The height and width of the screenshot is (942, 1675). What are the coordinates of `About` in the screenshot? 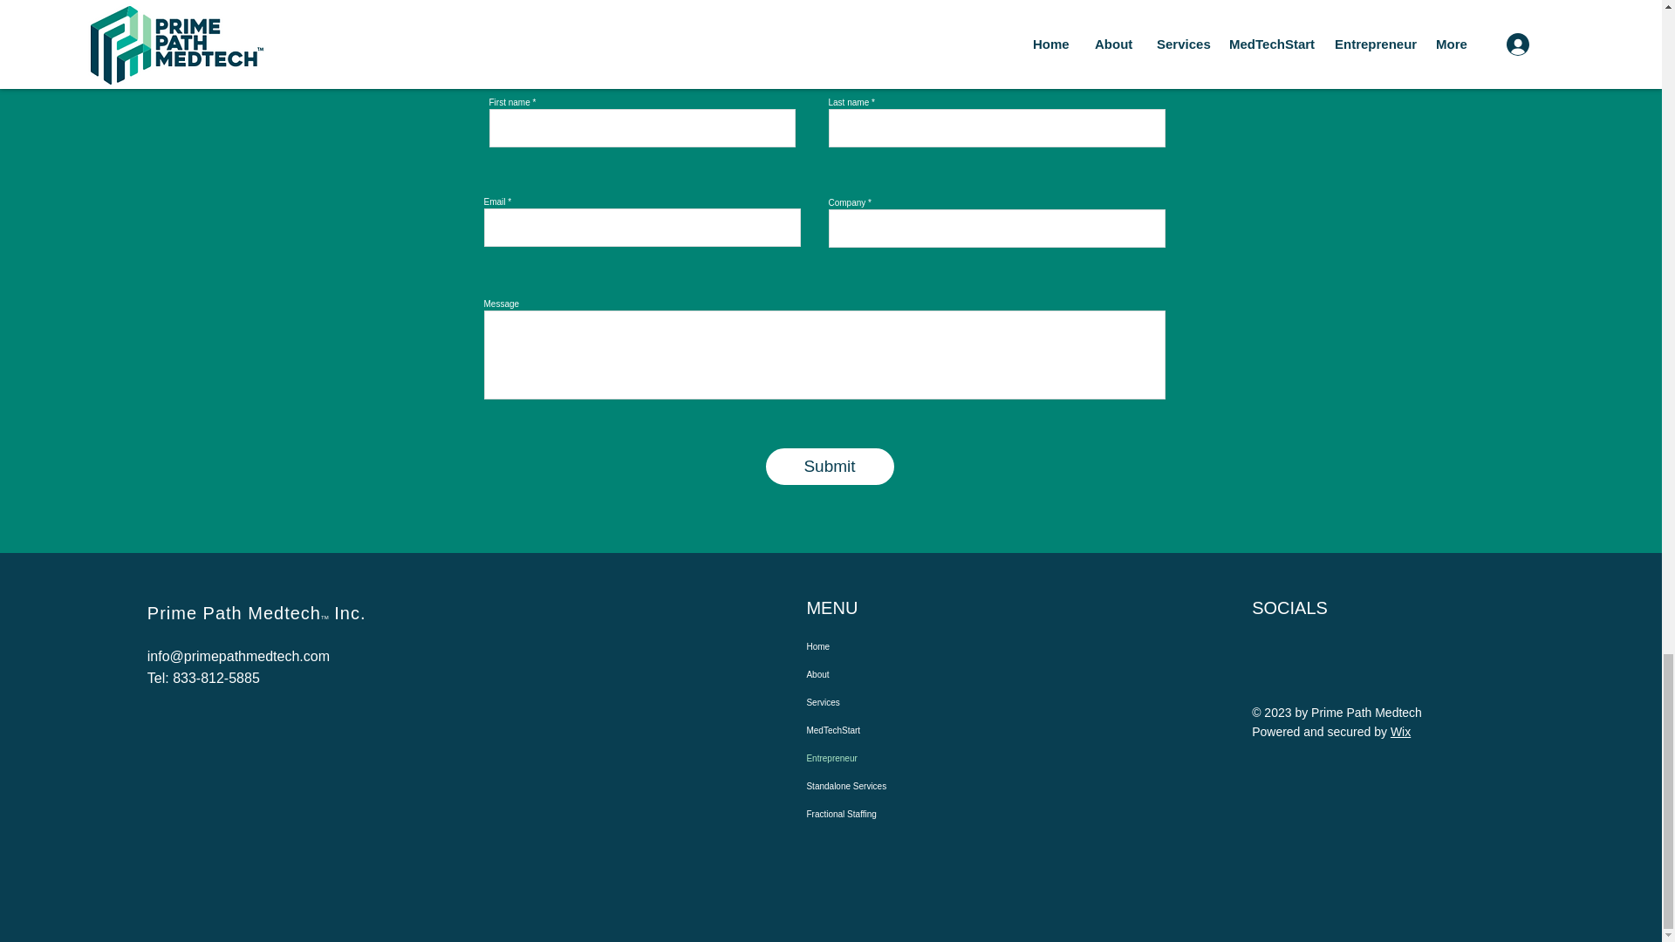 It's located at (887, 675).